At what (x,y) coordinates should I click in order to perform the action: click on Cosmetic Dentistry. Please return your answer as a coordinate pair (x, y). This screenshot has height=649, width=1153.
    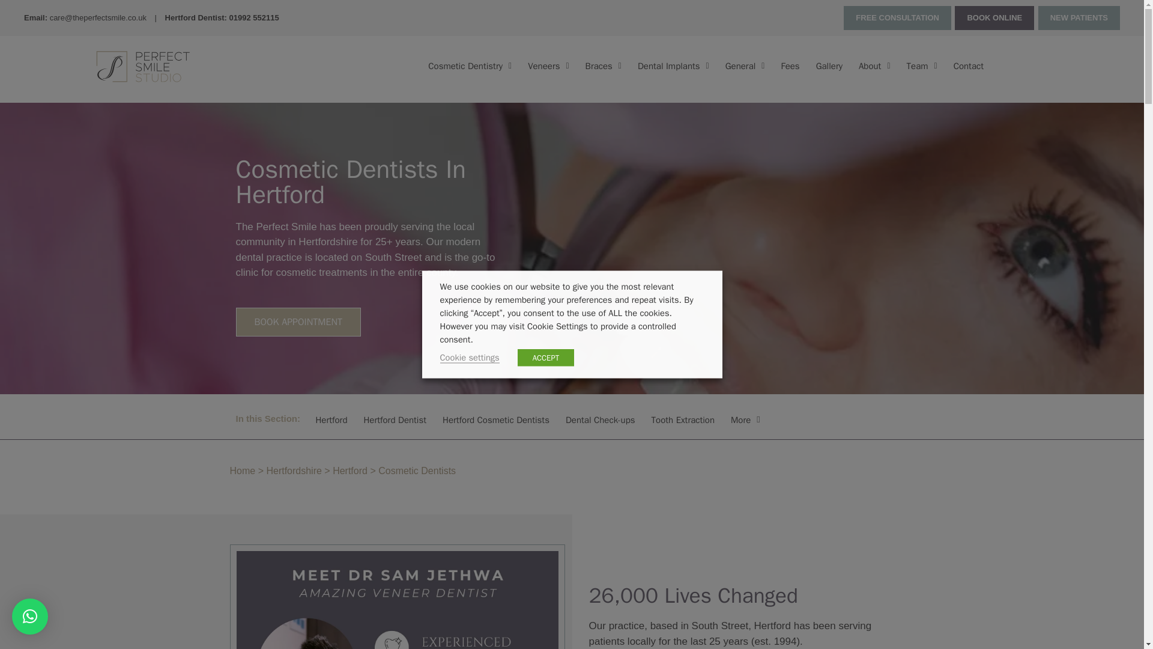
    Looking at the image, I should click on (470, 66).